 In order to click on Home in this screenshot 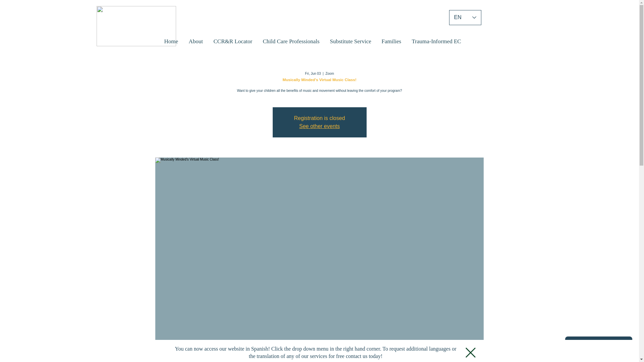, I will do `click(171, 42)`.